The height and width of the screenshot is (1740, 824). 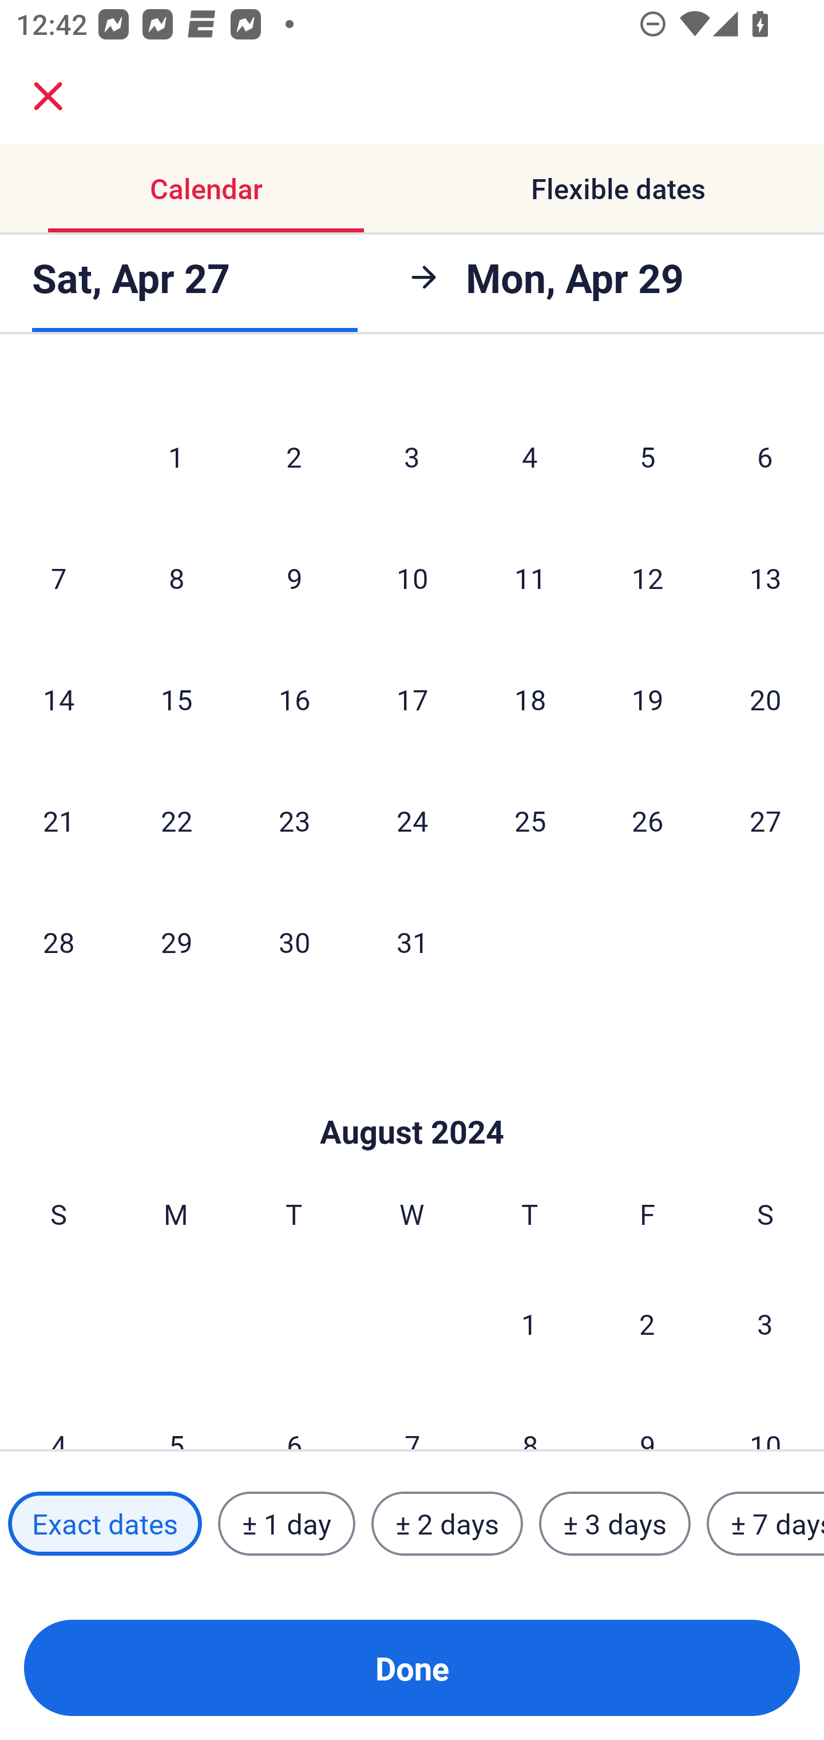 I want to click on 8 Monday, July 8, 2024, so click(x=176, y=577).